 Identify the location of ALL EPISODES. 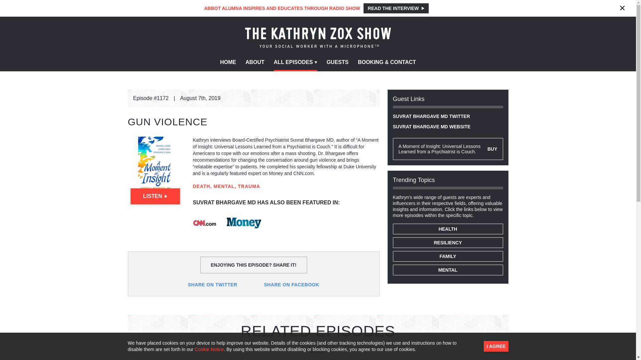
(295, 63).